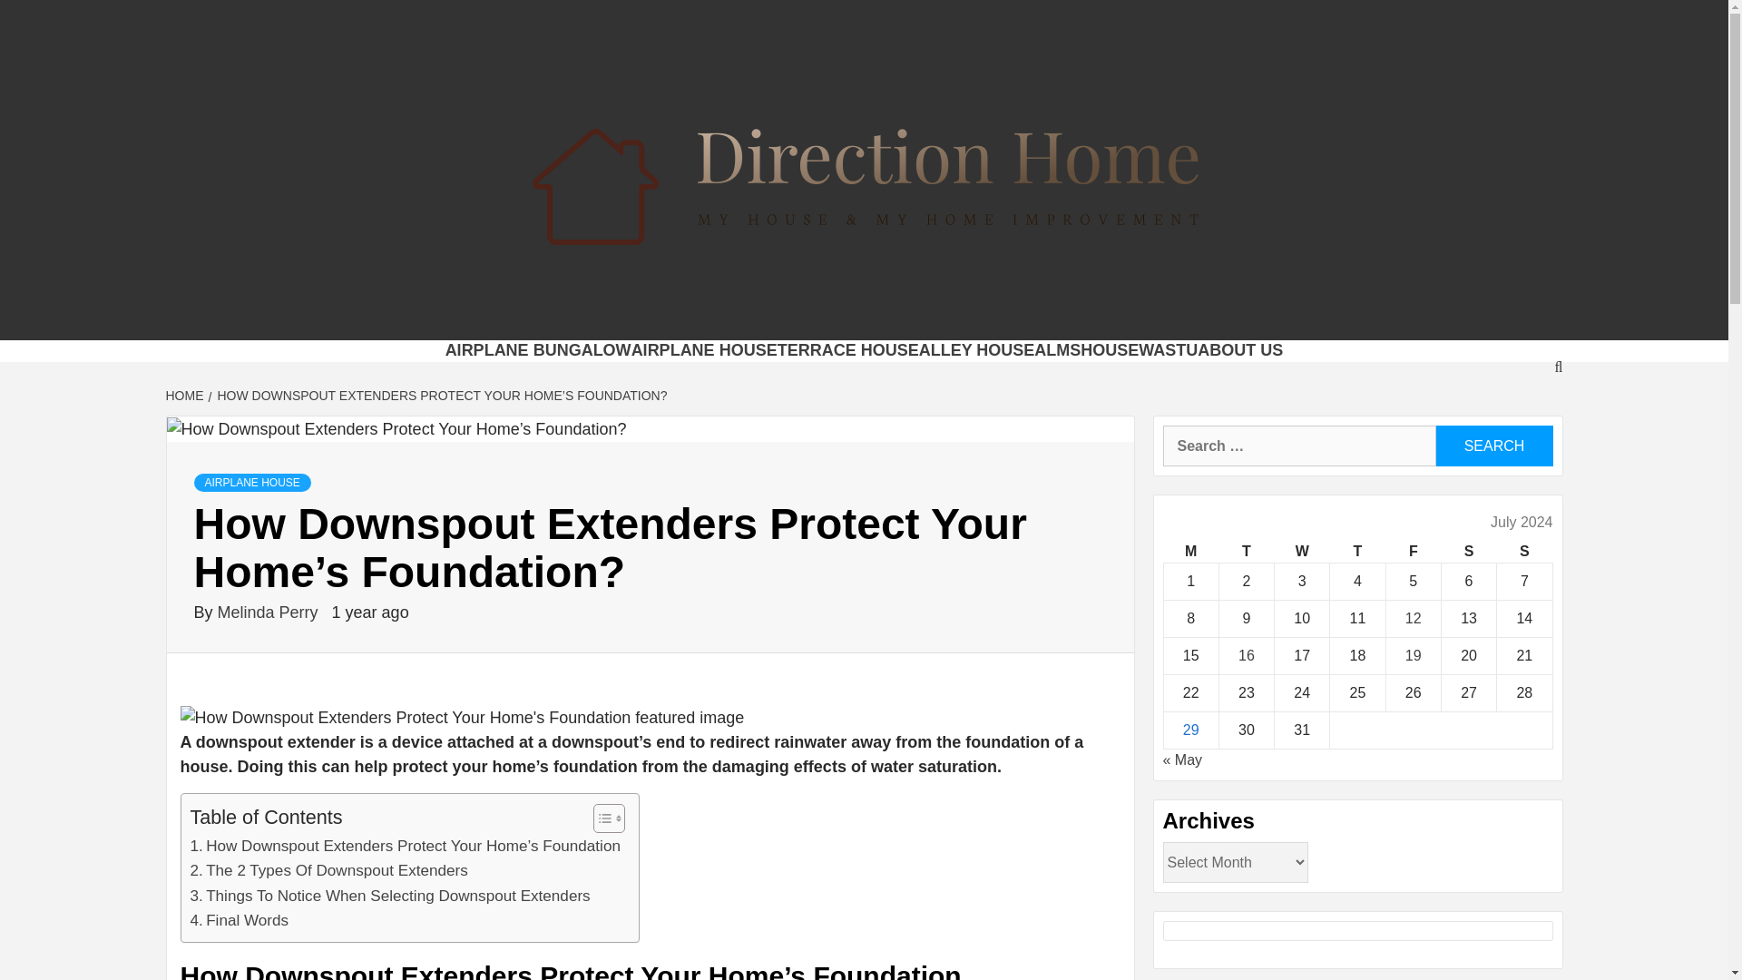  What do you see at coordinates (1239, 350) in the screenshot?
I see `ABOUT US` at bounding box center [1239, 350].